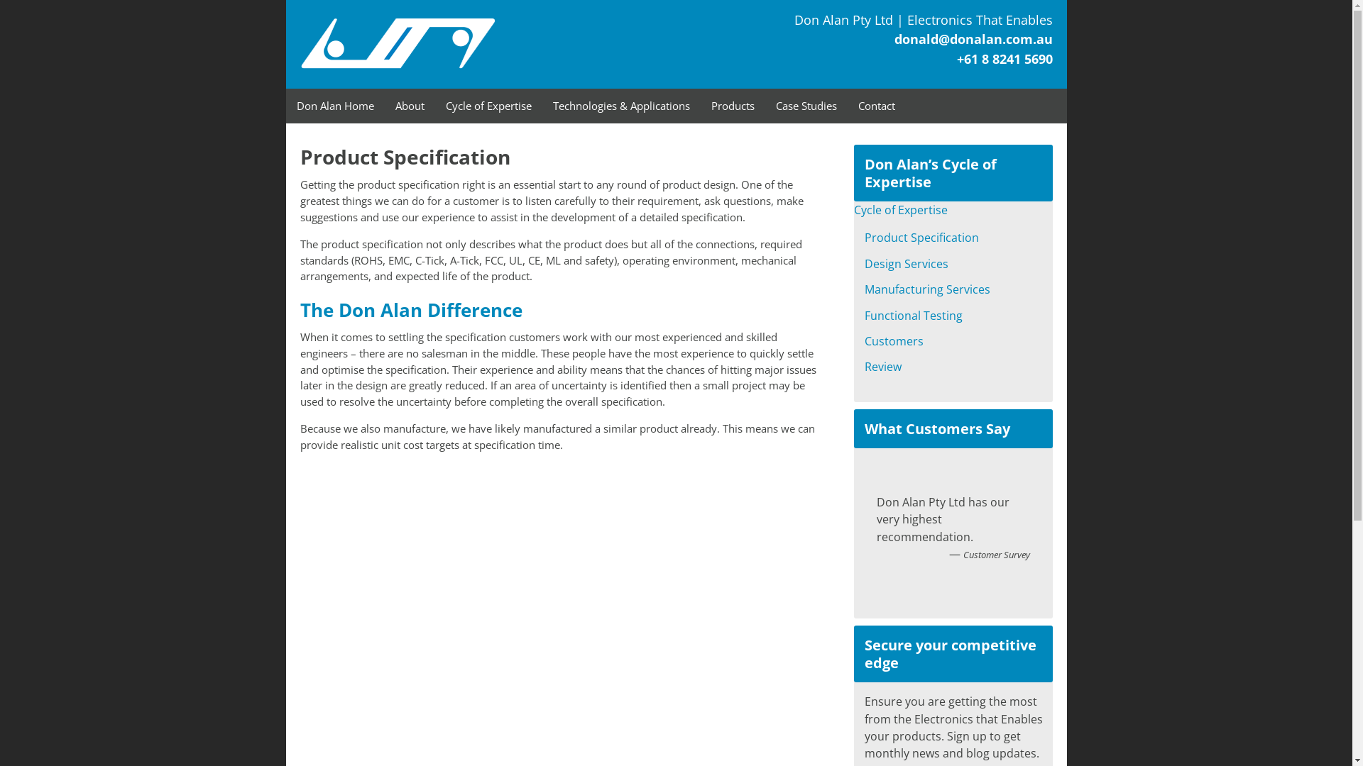 This screenshot has height=766, width=1363. Describe the element at coordinates (894, 341) in the screenshot. I see `Customers` at that location.